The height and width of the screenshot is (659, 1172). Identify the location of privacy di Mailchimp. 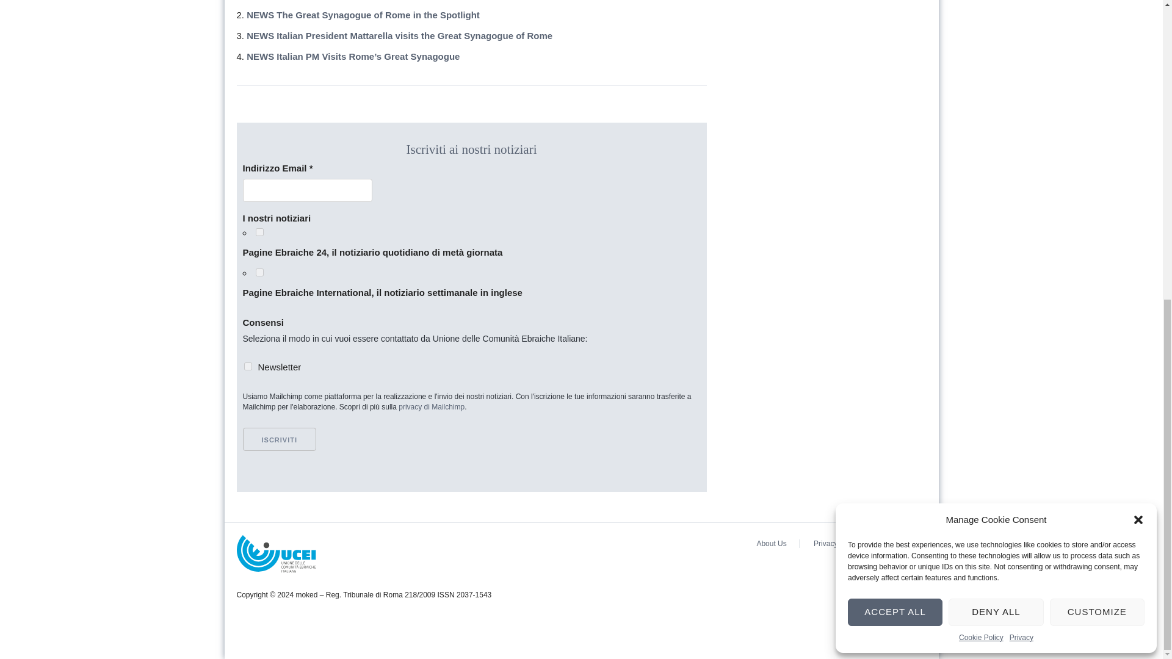
(431, 406).